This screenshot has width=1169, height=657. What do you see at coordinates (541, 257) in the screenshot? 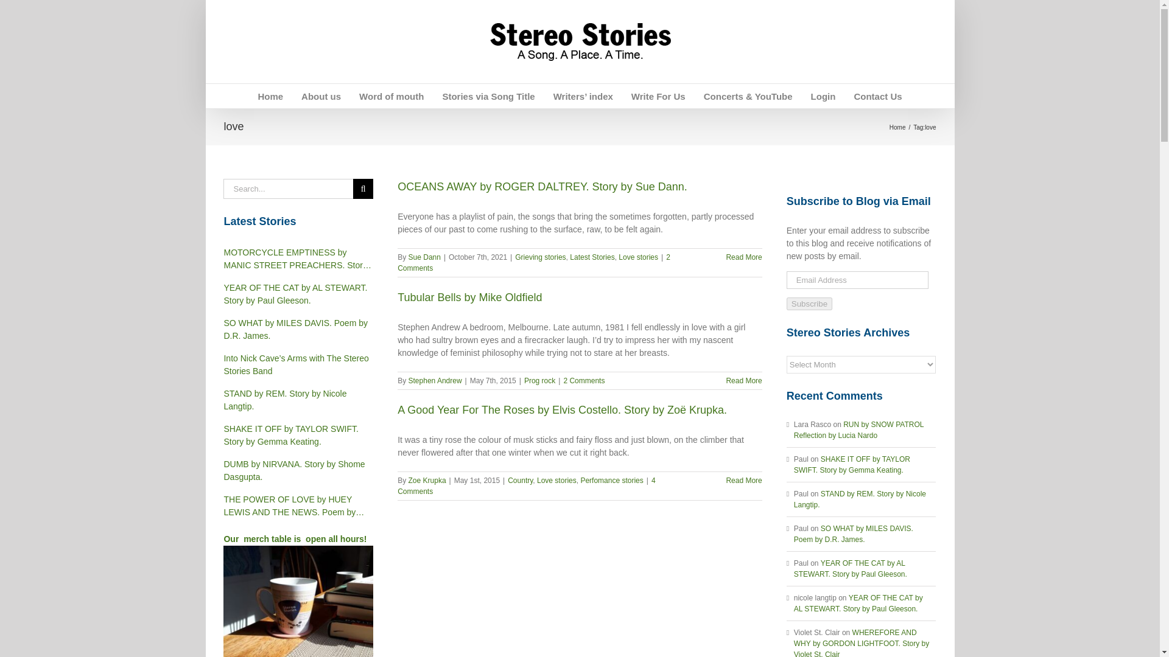
I see `Grieving stories` at bounding box center [541, 257].